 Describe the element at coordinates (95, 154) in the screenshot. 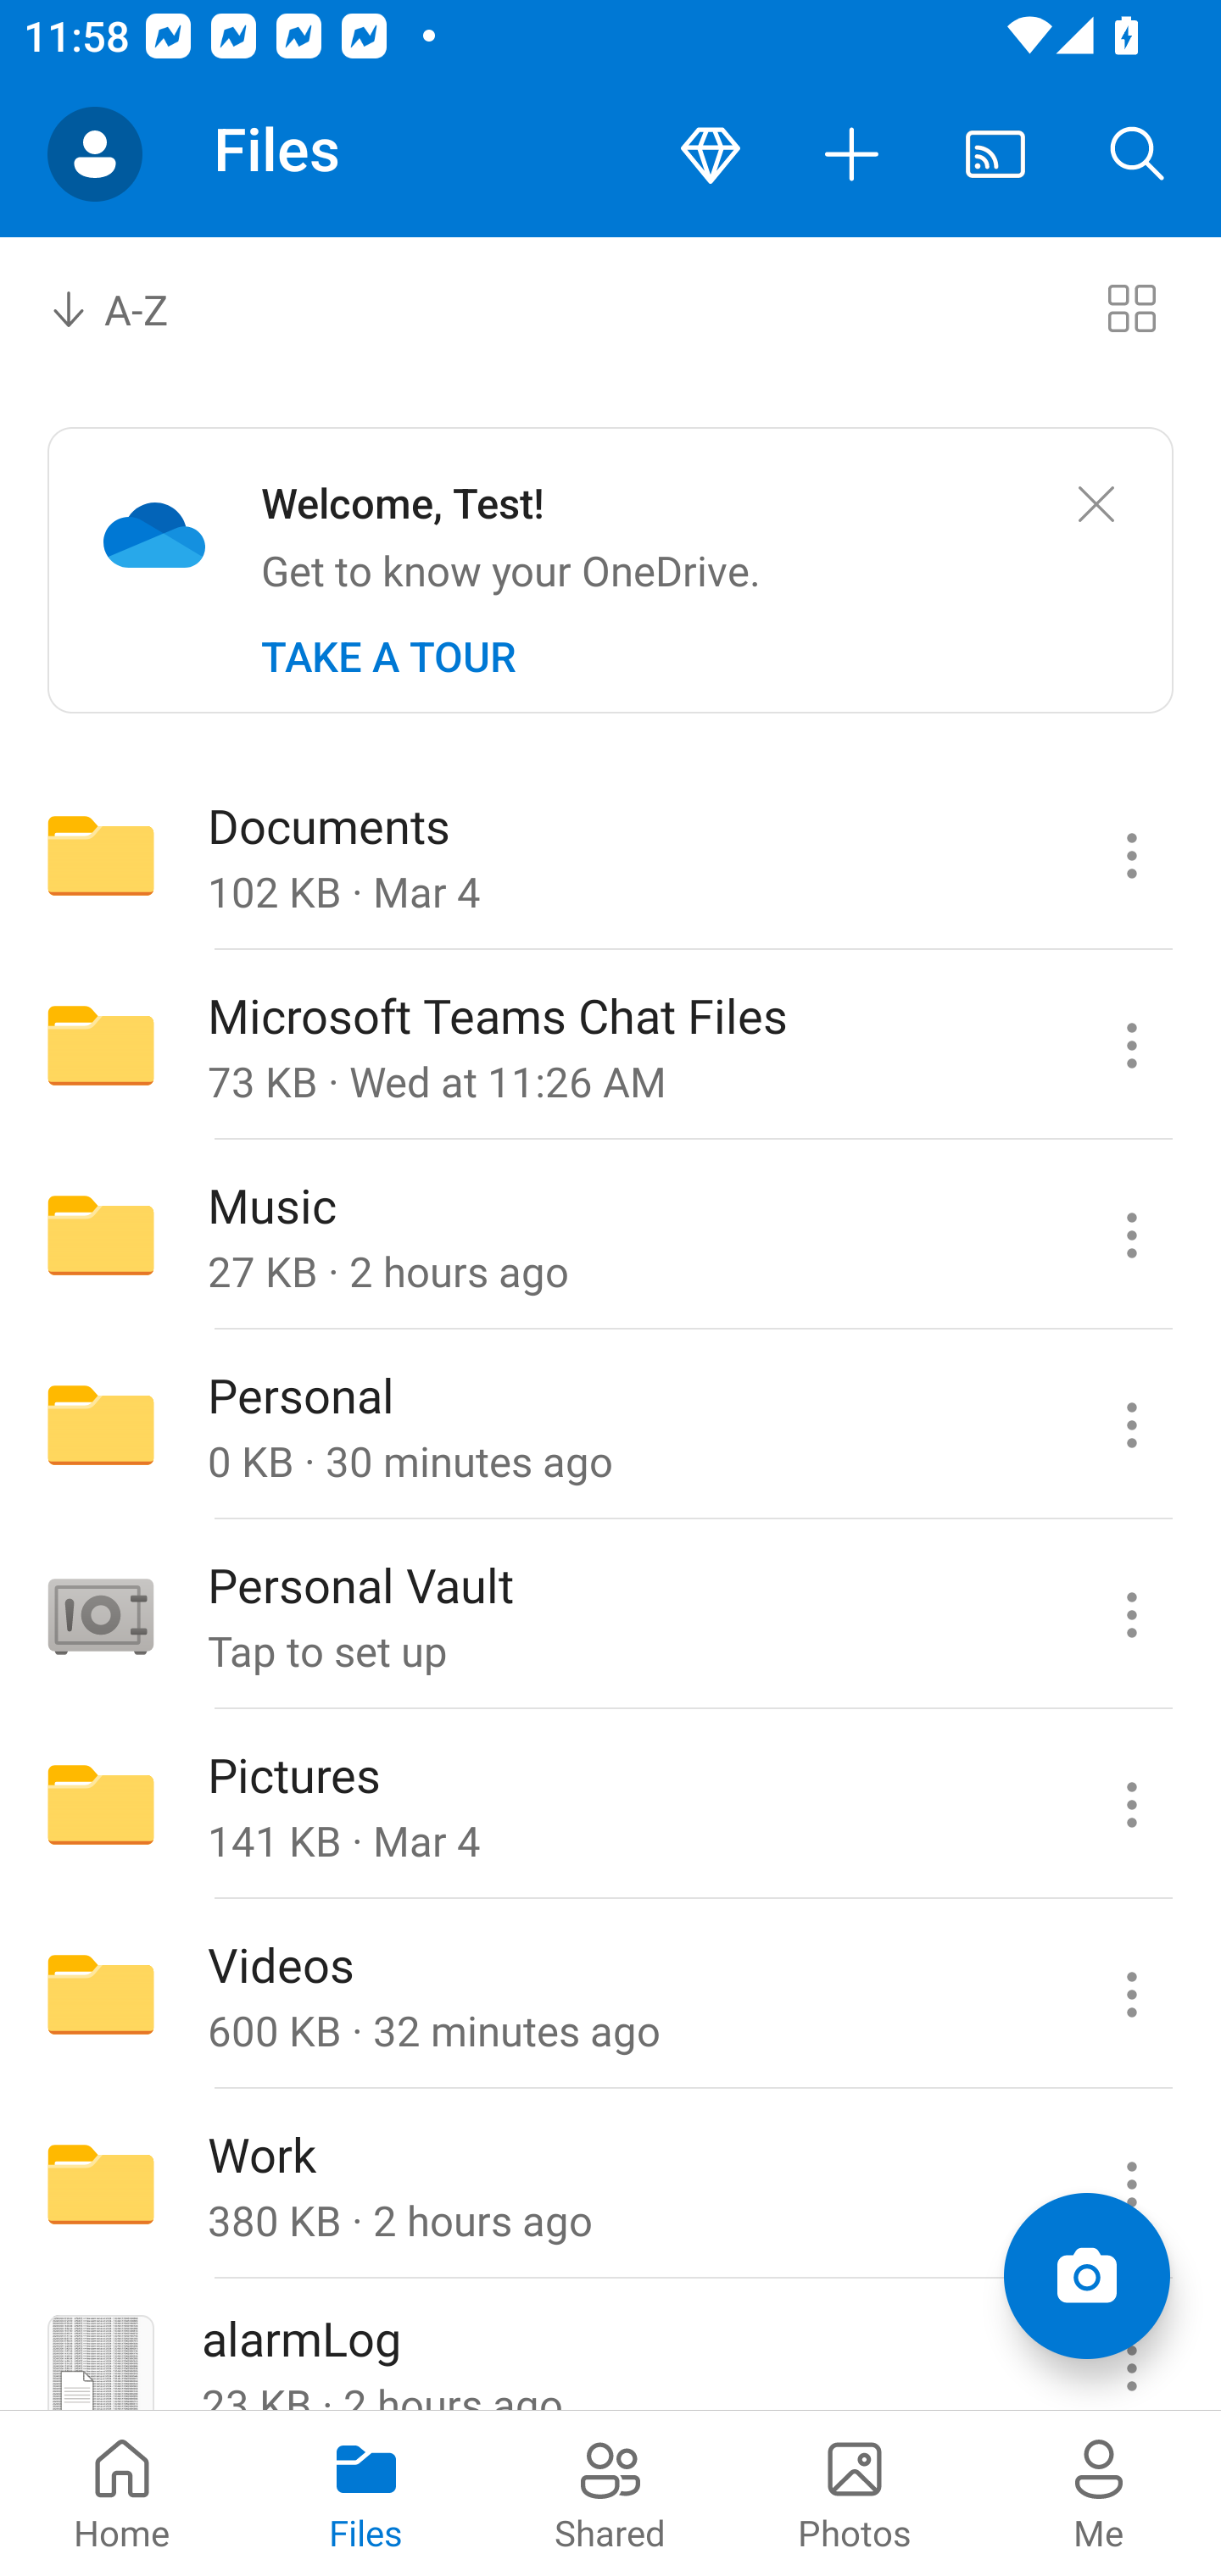

I see `Account switcher` at that location.